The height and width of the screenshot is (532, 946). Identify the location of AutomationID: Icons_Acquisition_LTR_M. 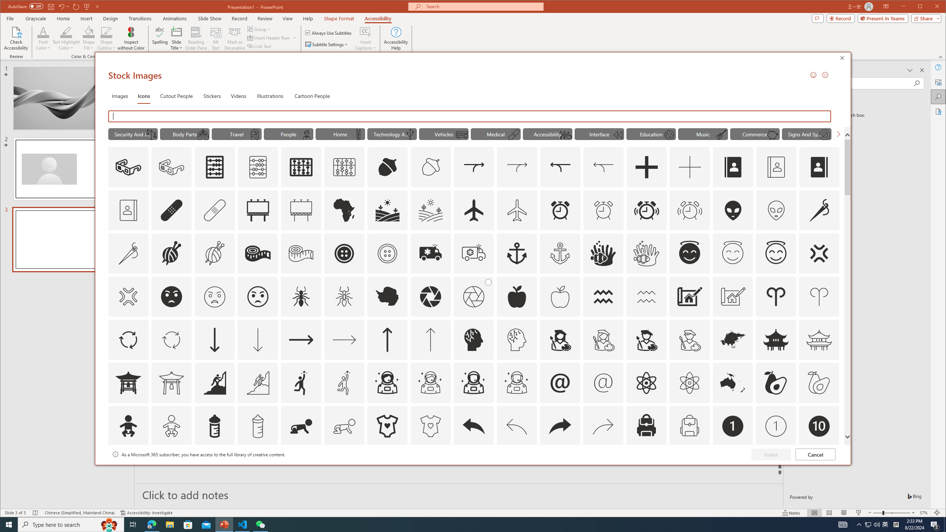
(517, 167).